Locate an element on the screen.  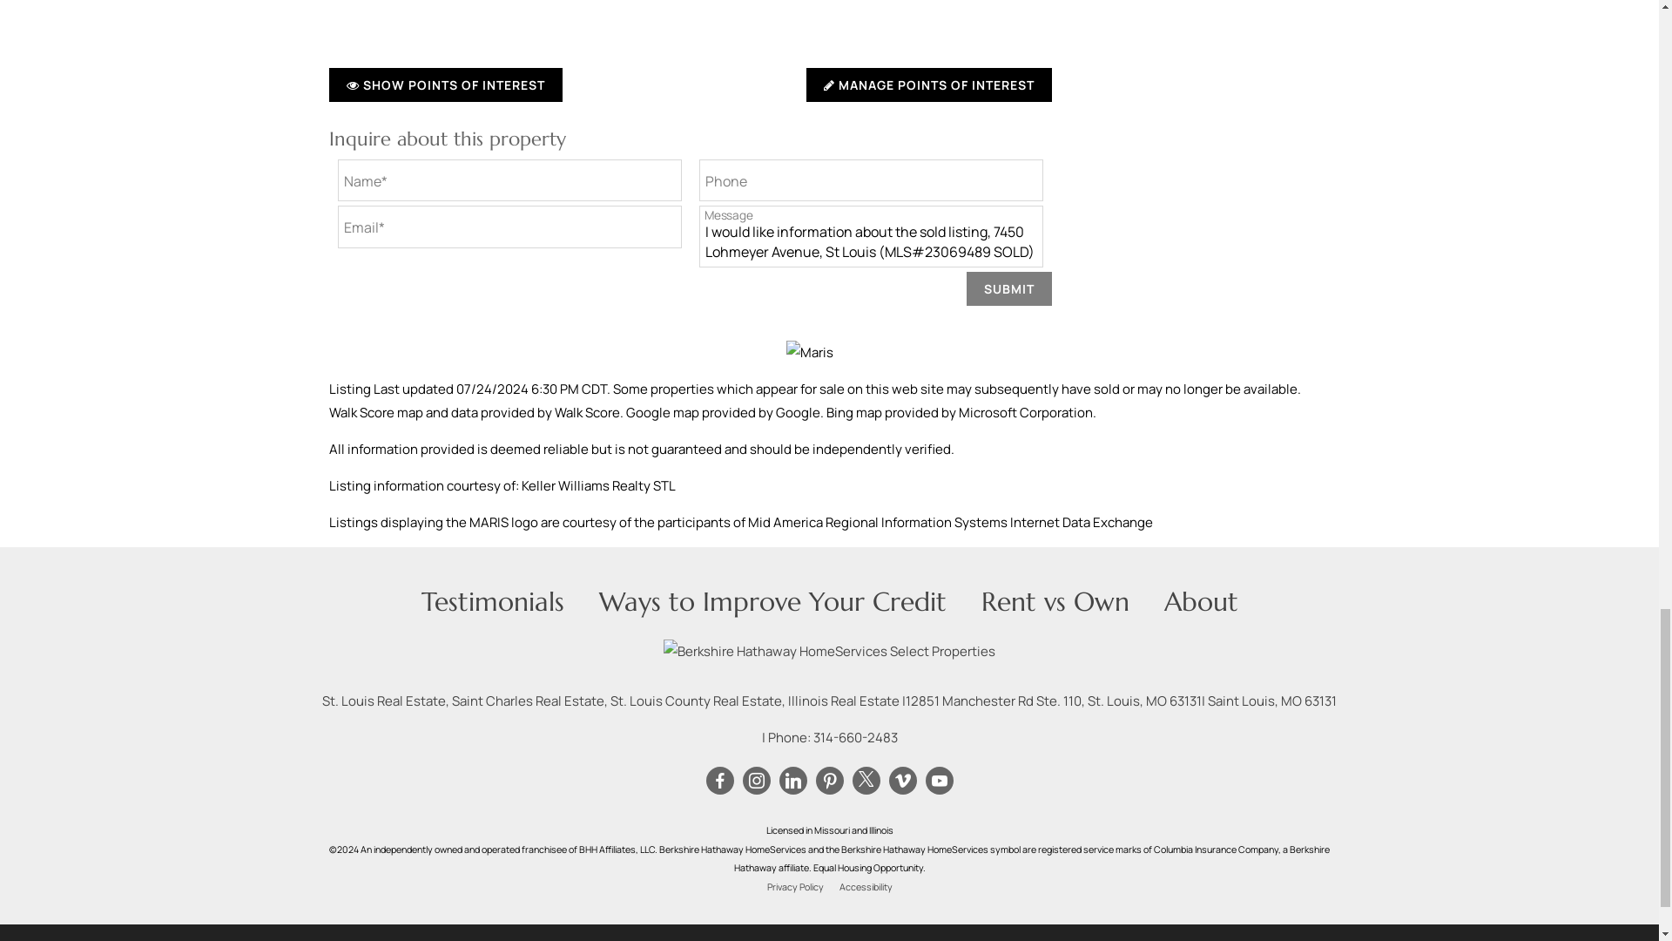
Visit me on Facebook is located at coordinates (719, 781).